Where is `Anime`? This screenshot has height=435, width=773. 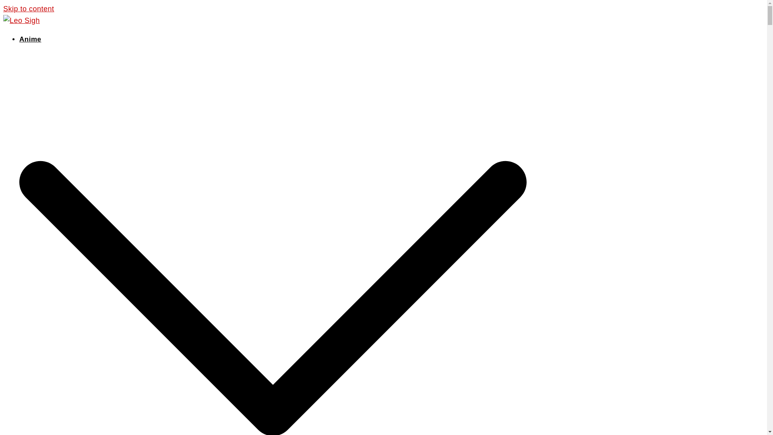
Anime is located at coordinates (30, 39).